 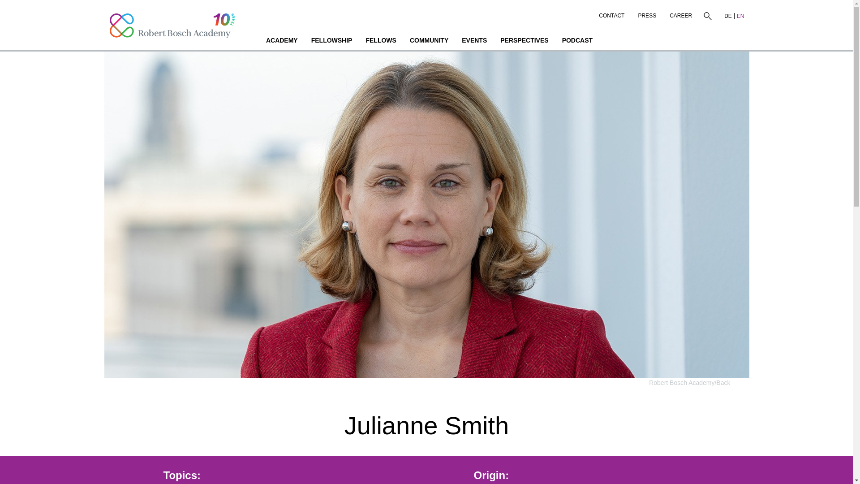 What do you see at coordinates (426, 425) in the screenshot?
I see `Julianne Smith` at bounding box center [426, 425].